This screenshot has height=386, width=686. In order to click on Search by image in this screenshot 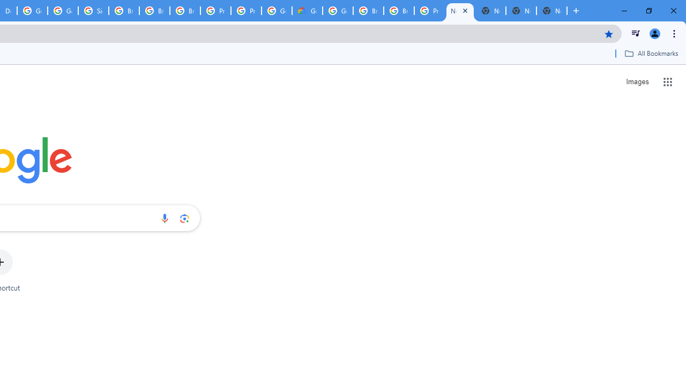, I will do `click(184, 218)`.